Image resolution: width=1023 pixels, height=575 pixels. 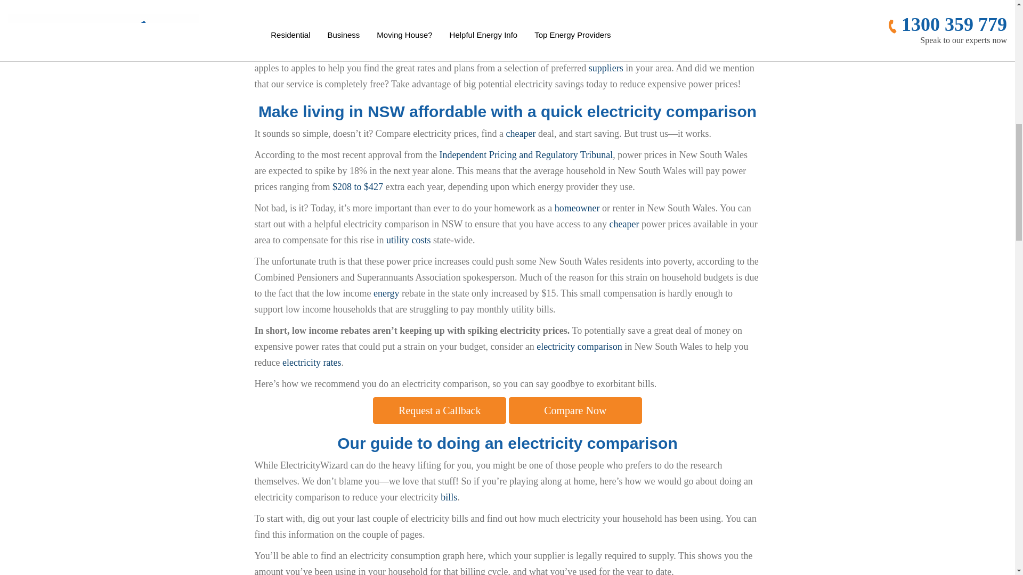 What do you see at coordinates (416, 52) in the screenshot?
I see `Compare electricity` at bounding box center [416, 52].